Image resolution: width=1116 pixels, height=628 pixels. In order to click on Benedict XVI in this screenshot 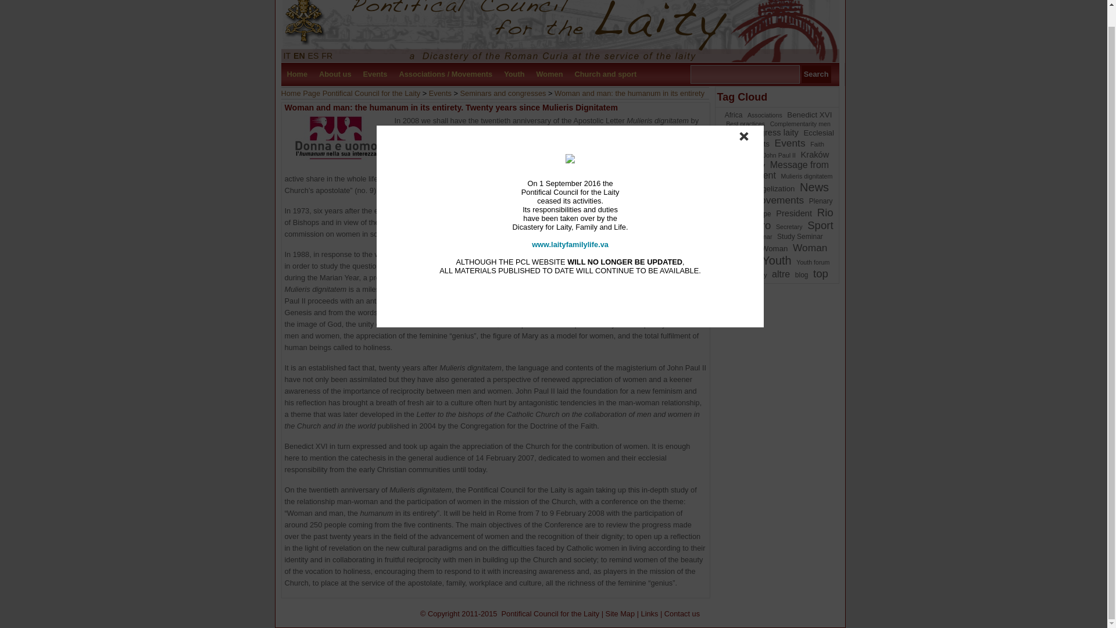, I will do `click(809, 115)`.